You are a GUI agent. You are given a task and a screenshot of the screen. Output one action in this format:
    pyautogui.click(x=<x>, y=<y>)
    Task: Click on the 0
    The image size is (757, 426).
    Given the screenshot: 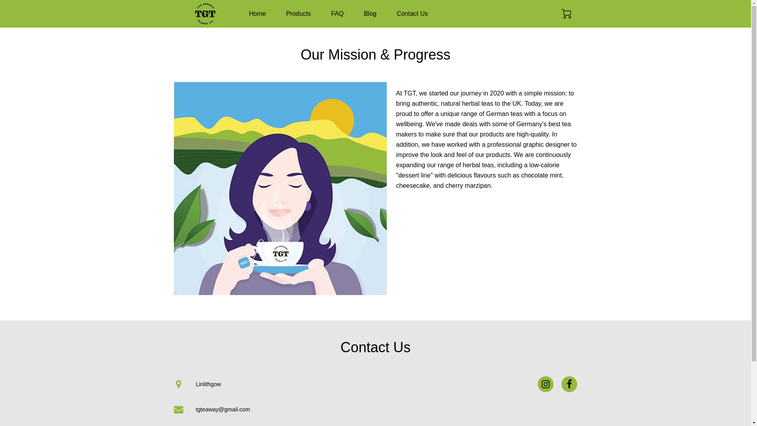 What is the action you would take?
    pyautogui.click(x=566, y=13)
    